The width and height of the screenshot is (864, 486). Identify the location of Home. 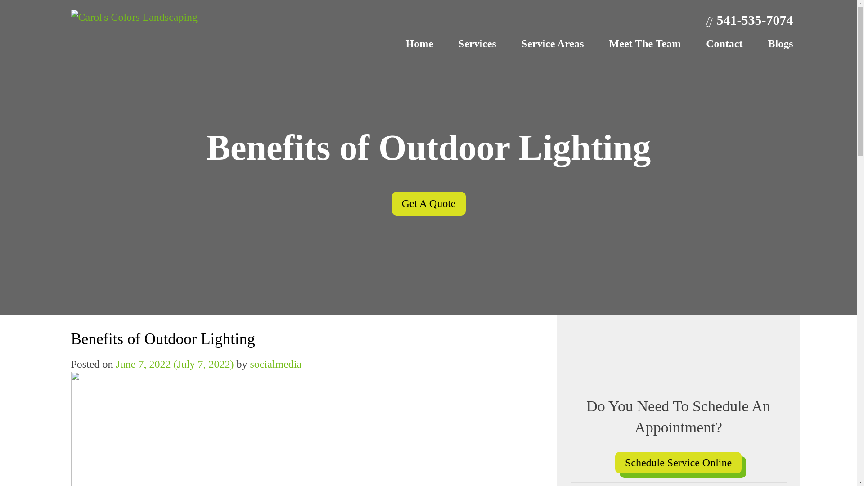
(418, 43).